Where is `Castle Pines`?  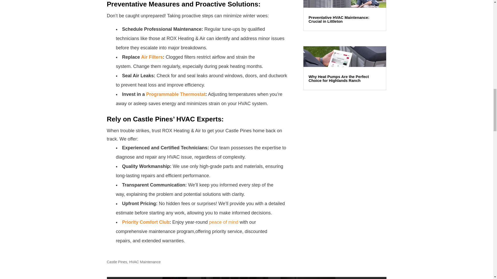 Castle Pines is located at coordinates (117, 262).